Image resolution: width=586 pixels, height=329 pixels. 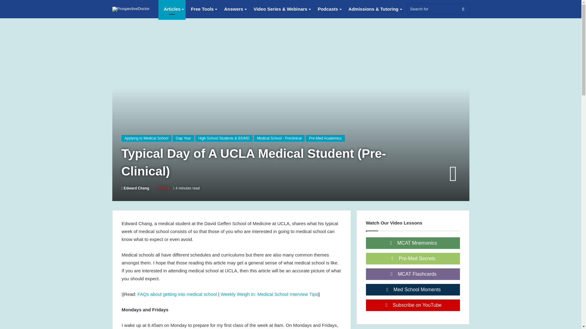 What do you see at coordinates (135, 188) in the screenshot?
I see `Edward Chang` at bounding box center [135, 188].